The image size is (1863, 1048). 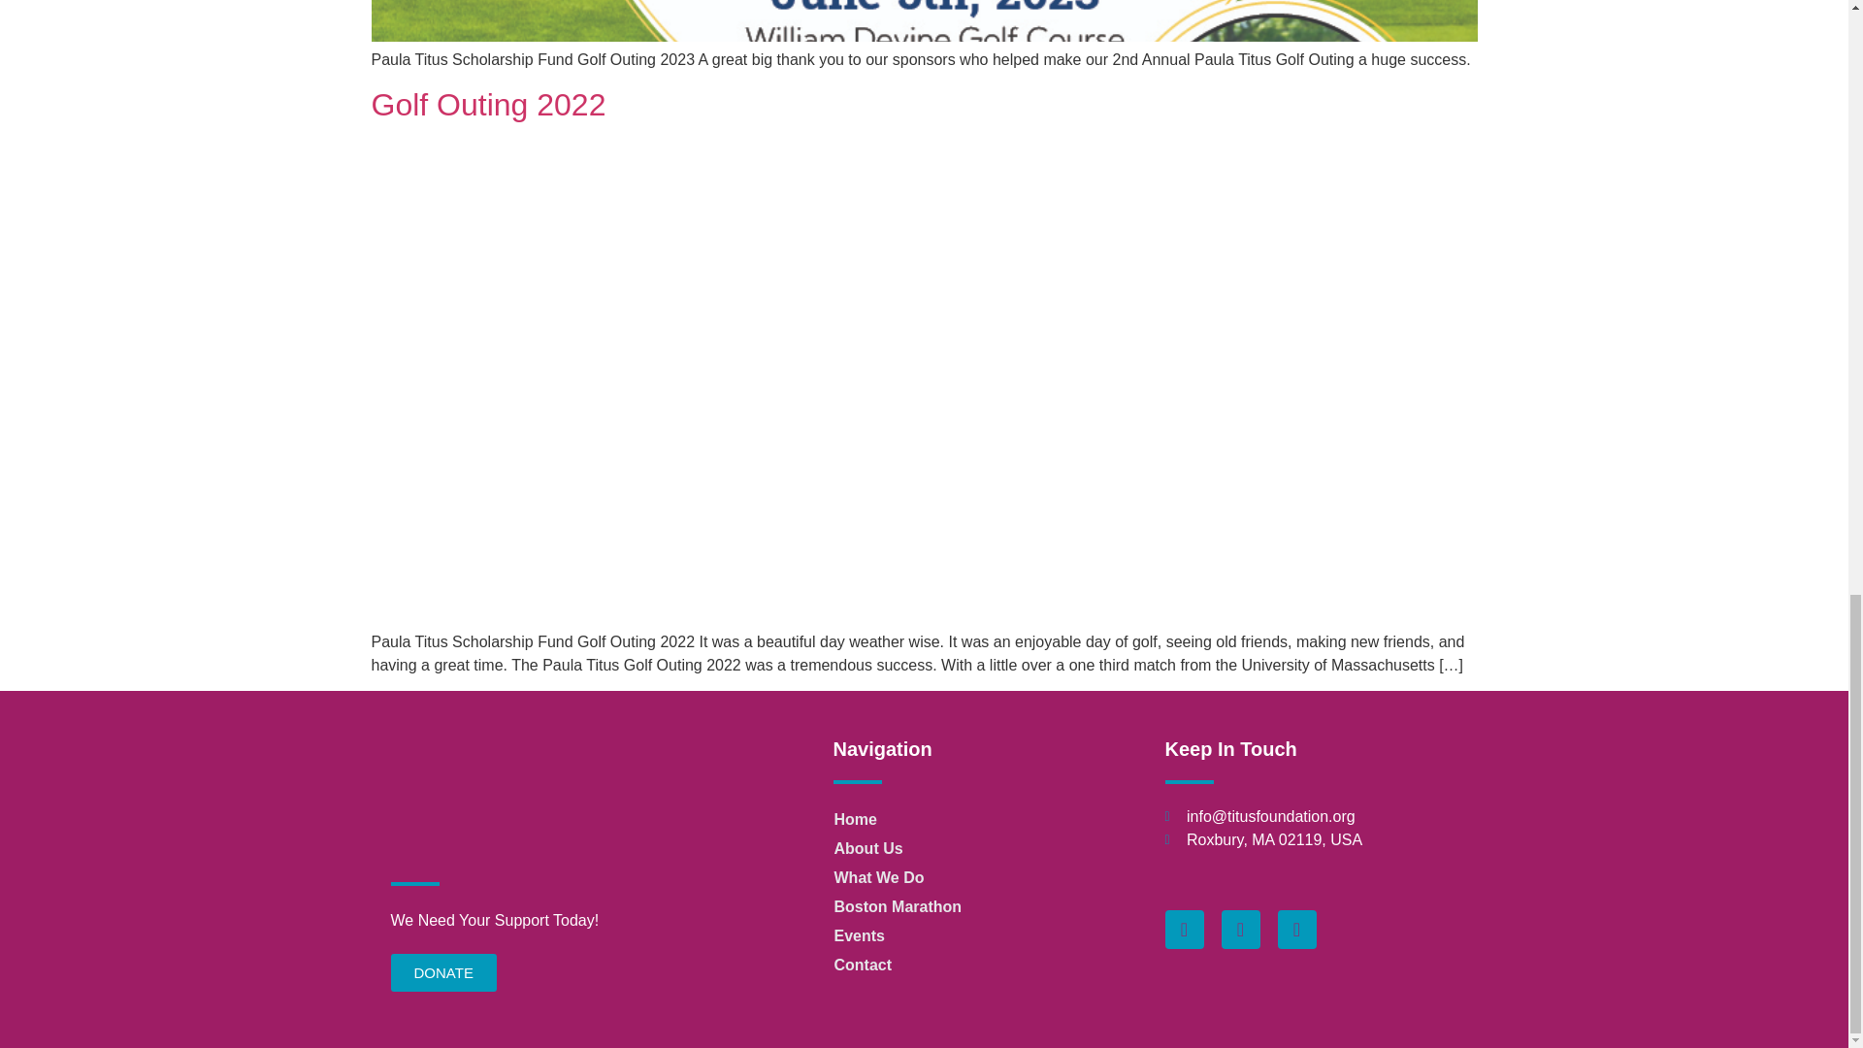 What do you see at coordinates (442, 972) in the screenshot?
I see `DONATE` at bounding box center [442, 972].